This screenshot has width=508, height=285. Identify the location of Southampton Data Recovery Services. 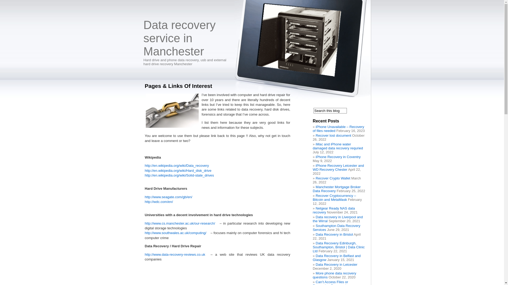
(337, 228).